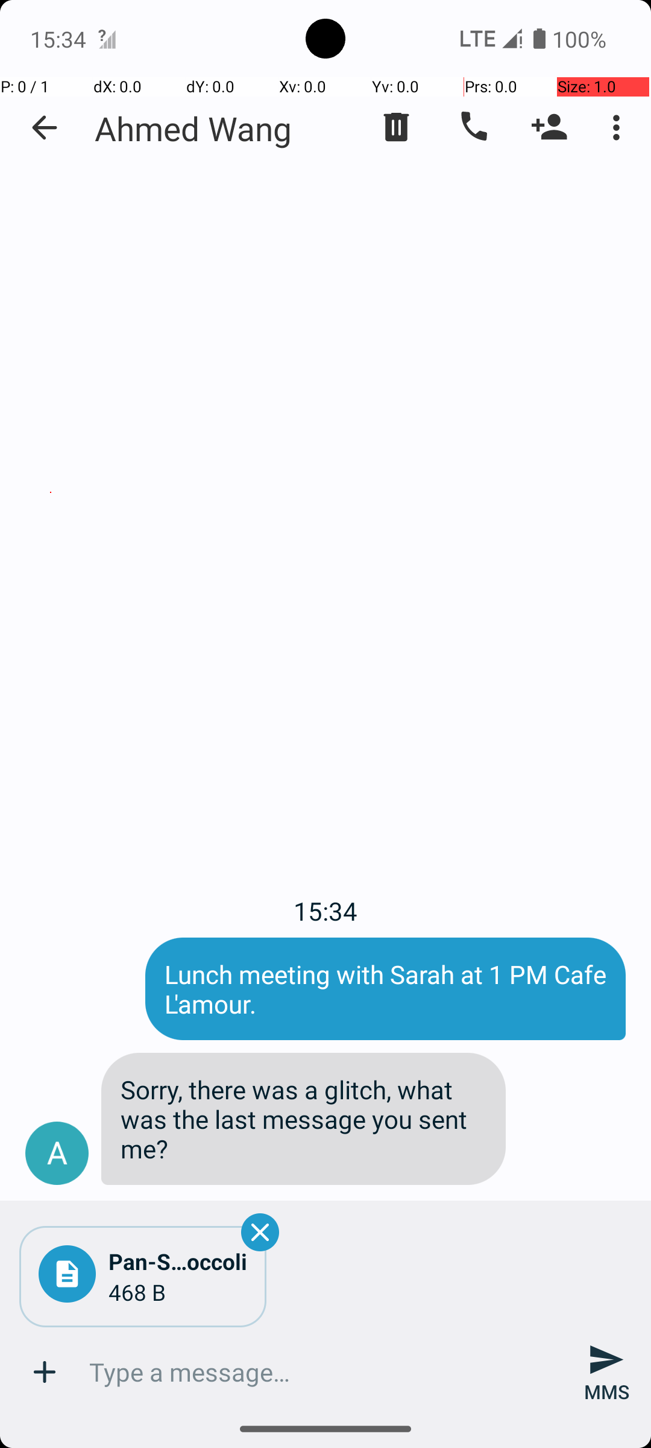 The image size is (651, 1448). I want to click on Pan-Seared_Salmon_with_Quinoa.broccoli, so click(178, 1261).